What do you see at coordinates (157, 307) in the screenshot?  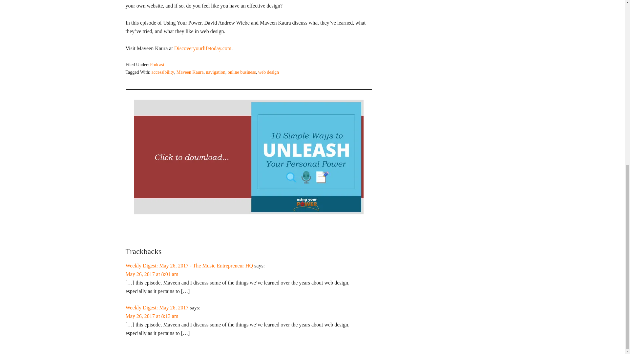 I see `Weekly Digest: May 26, 2017` at bounding box center [157, 307].